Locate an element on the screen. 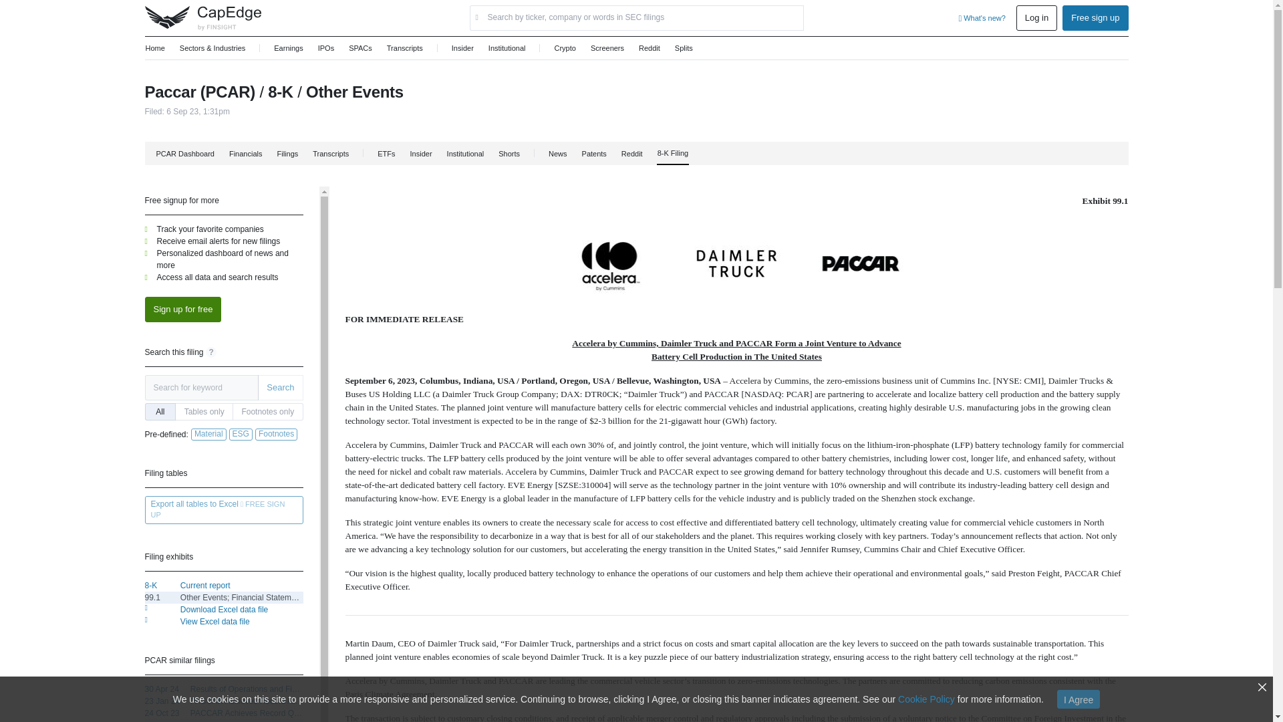  Patents is located at coordinates (593, 153).